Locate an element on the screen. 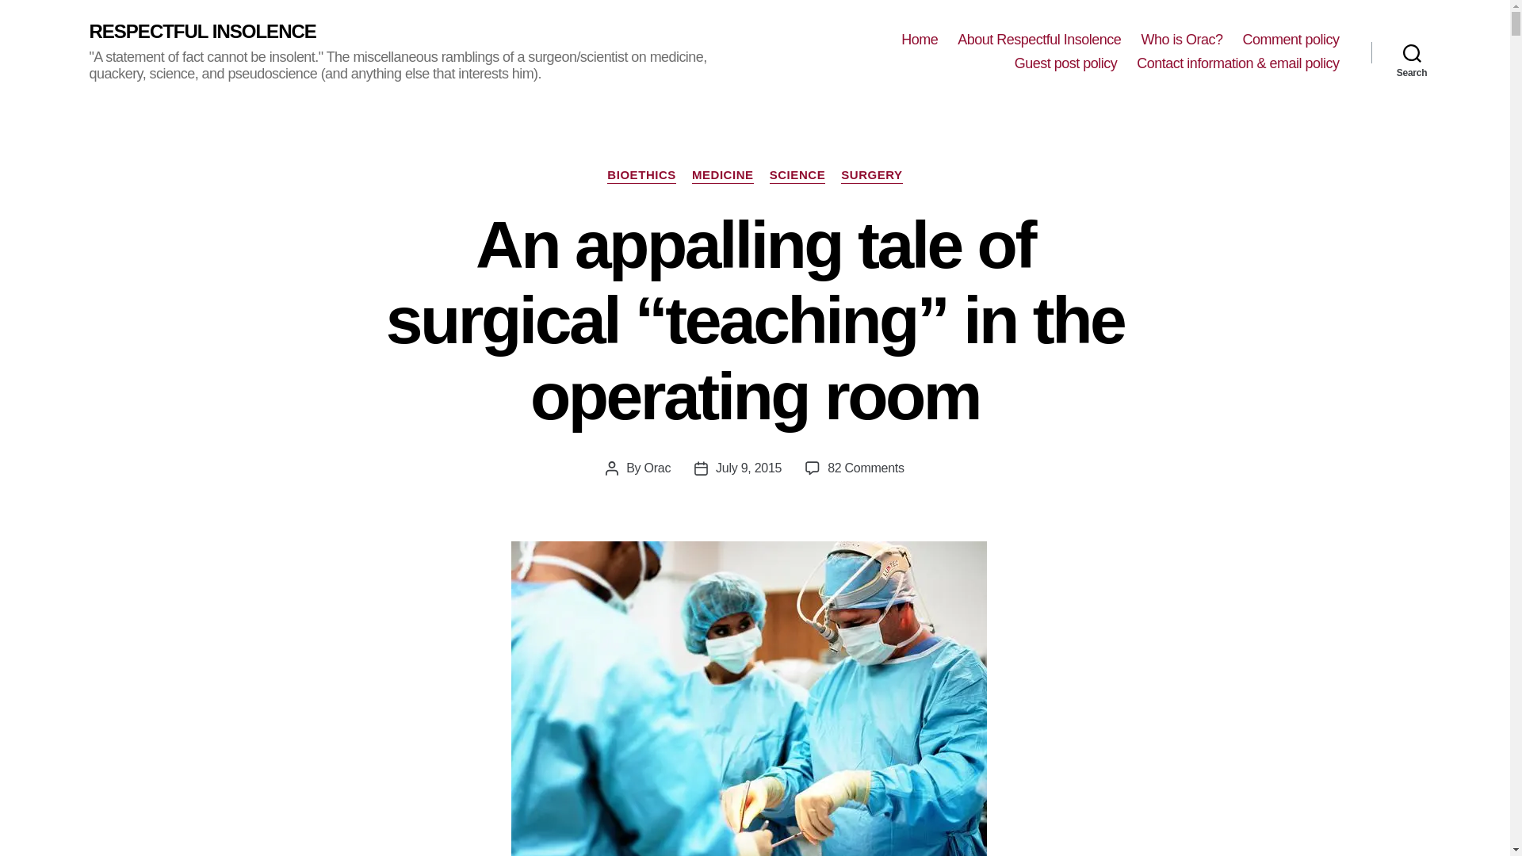 This screenshot has height=856, width=1522. Search is located at coordinates (1412, 52).